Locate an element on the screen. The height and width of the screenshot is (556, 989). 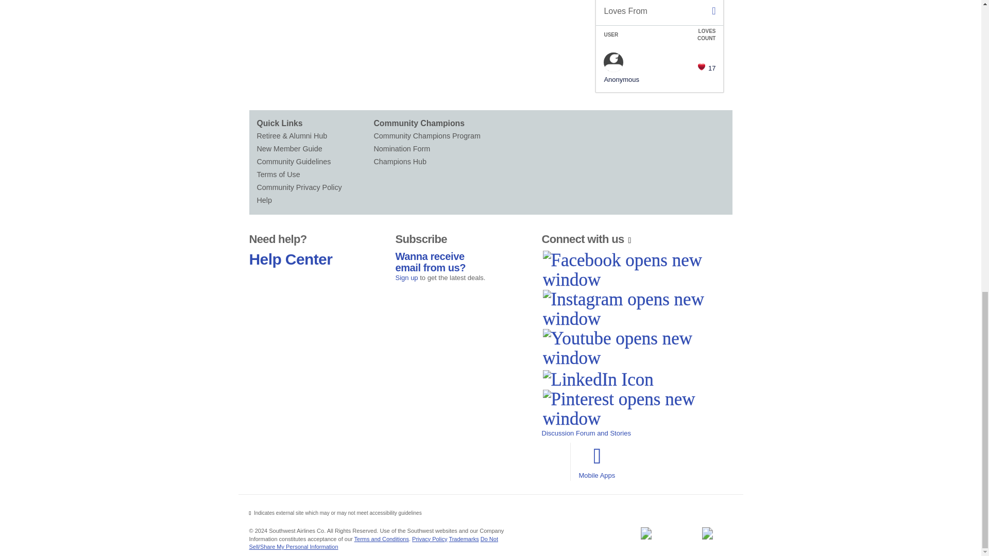
Southwest Cargo logo and link is located at coordinates (707, 533).